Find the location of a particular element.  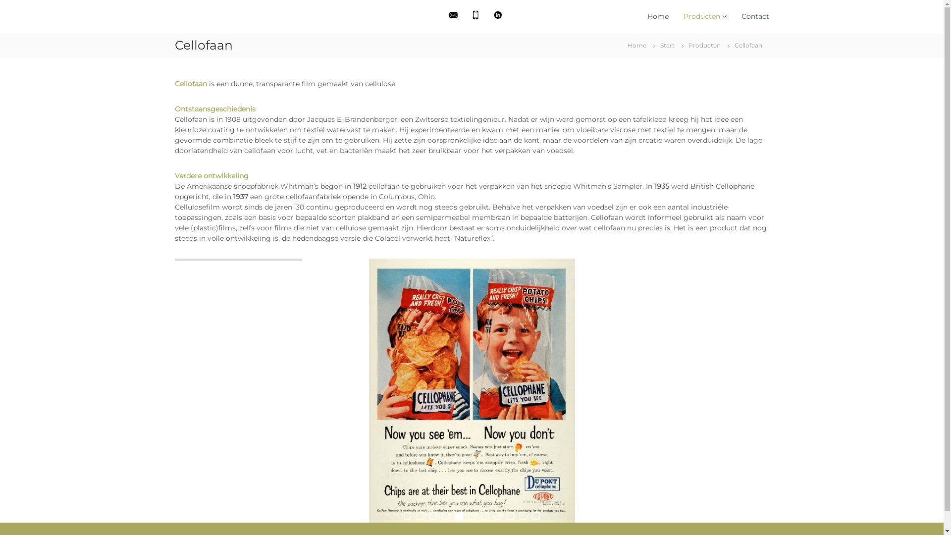

Bel ons is located at coordinates (475, 15).